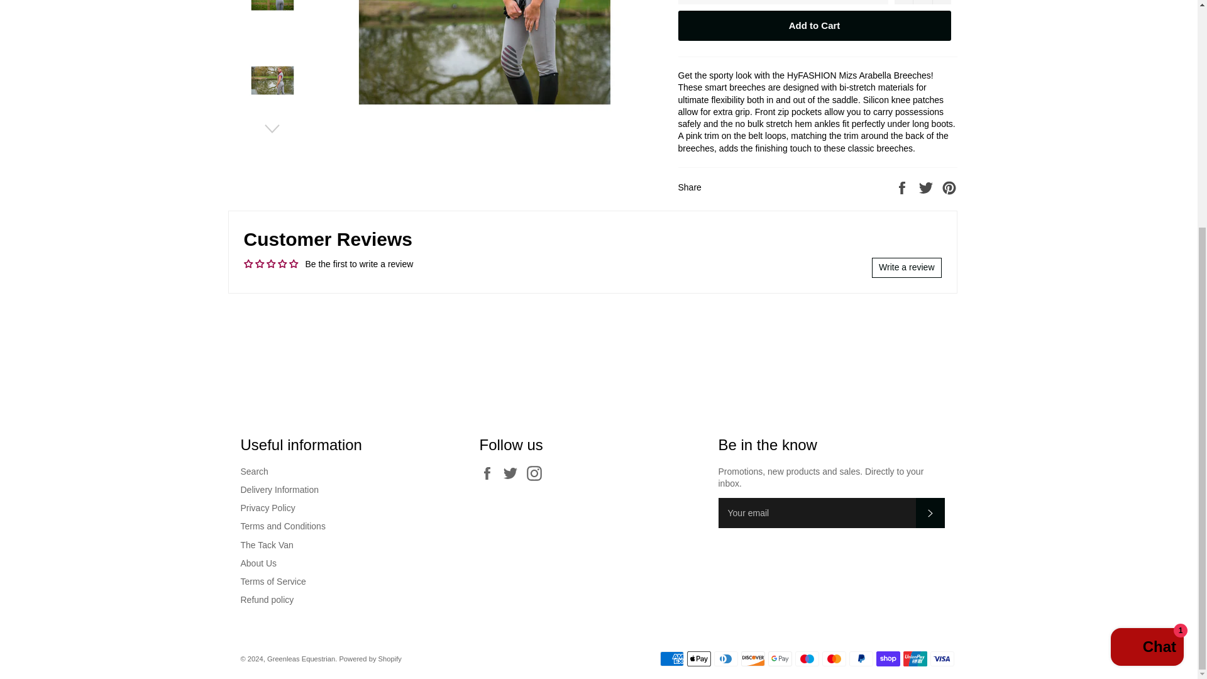 The height and width of the screenshot is (679, 1207). What do you see at coordinates (922, 2) in the screenshot?
I see `1` at bounding box center [922, 2].